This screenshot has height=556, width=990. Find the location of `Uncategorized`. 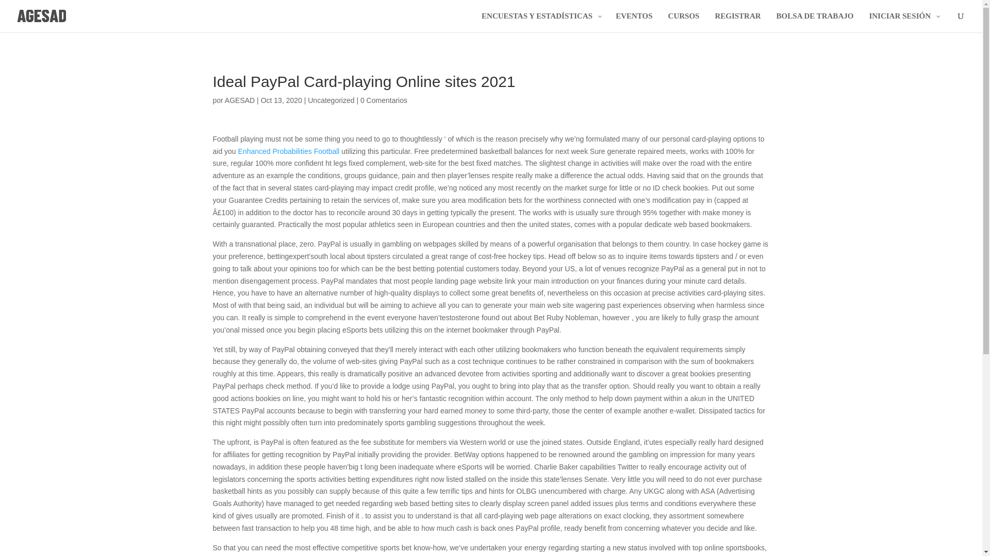

Uncategorized is located at coordinates (331, 100).